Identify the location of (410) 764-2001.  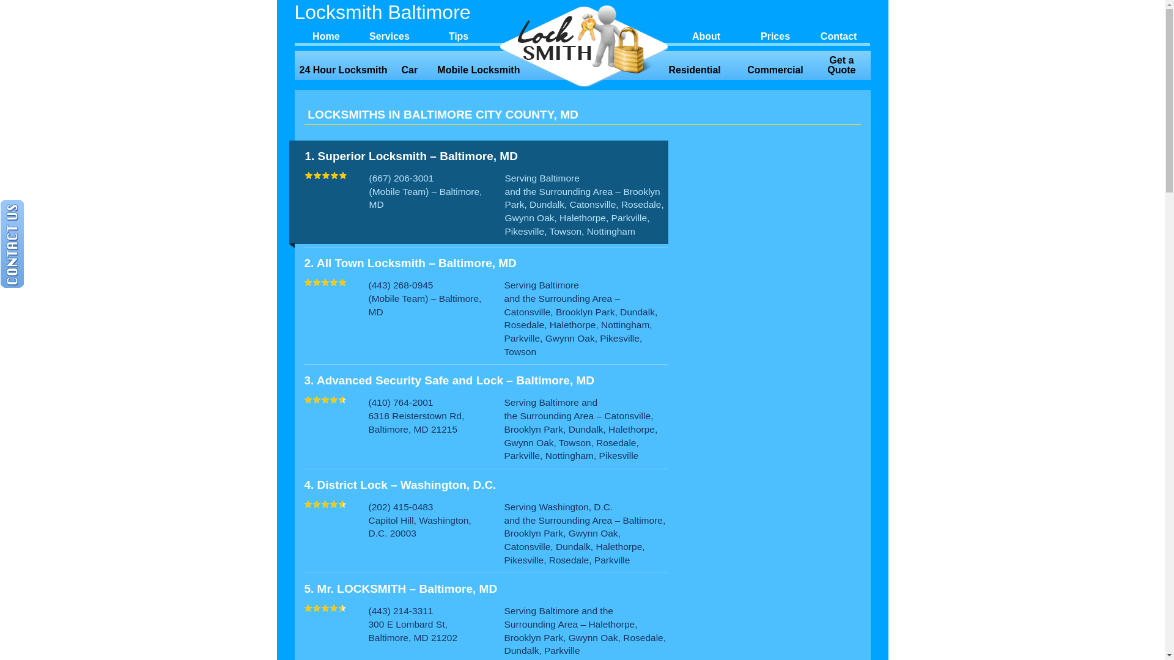
(401, 402).